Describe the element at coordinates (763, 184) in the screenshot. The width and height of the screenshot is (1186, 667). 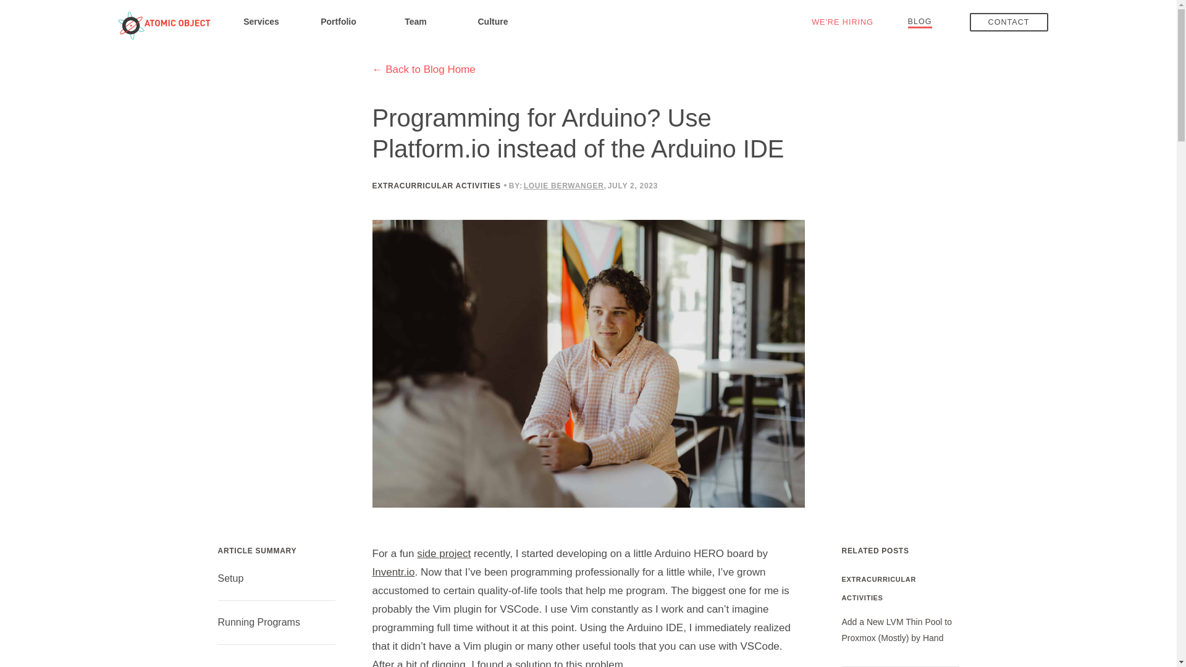
I see `FACEBOOK` at that location.